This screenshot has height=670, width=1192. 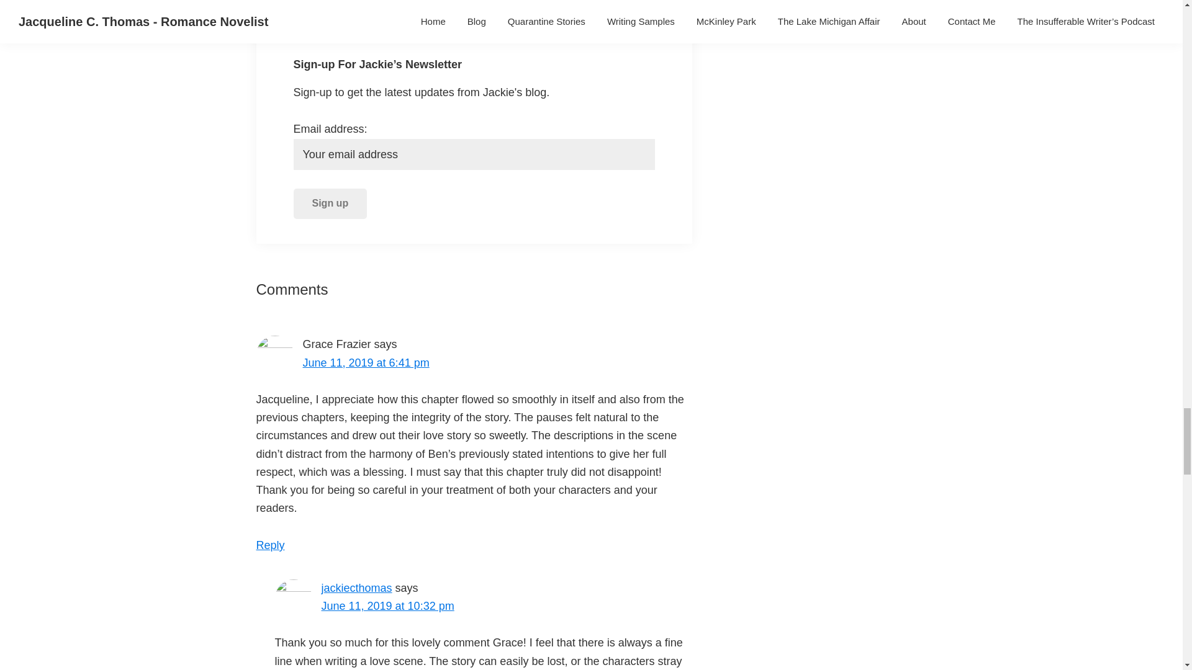 What do you see at coordinates (387, 605) in the screenshot?
I see `June 11, 2019 at 10:32 pm` at bounding box center [387, 605].